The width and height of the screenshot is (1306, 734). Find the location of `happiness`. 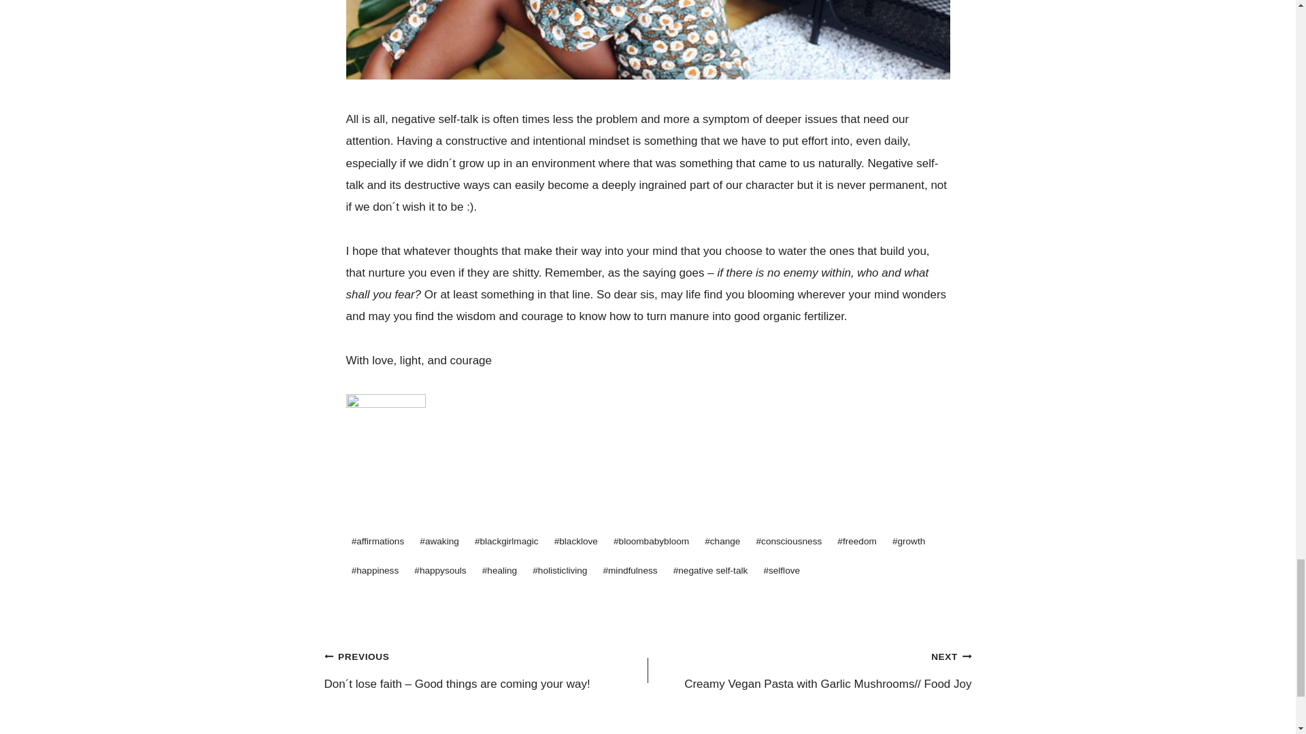

happiness is located at coordinates (374, 571).